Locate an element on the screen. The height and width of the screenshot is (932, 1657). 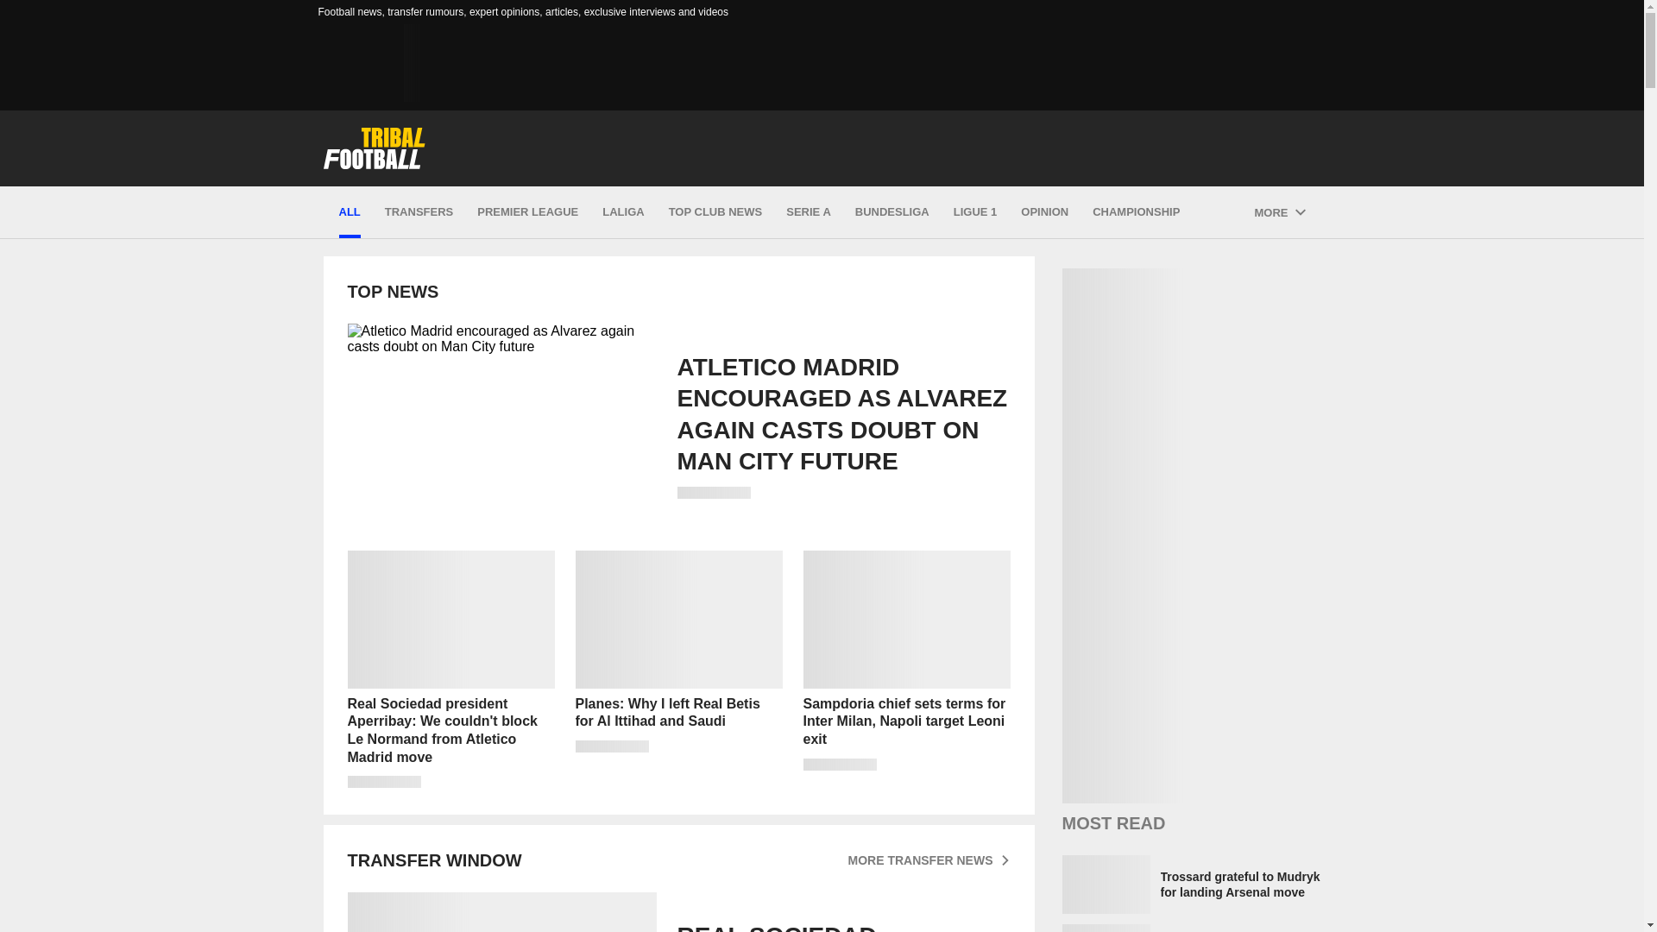
PREMIER LEAGUE is located at coordinates (527, 212).